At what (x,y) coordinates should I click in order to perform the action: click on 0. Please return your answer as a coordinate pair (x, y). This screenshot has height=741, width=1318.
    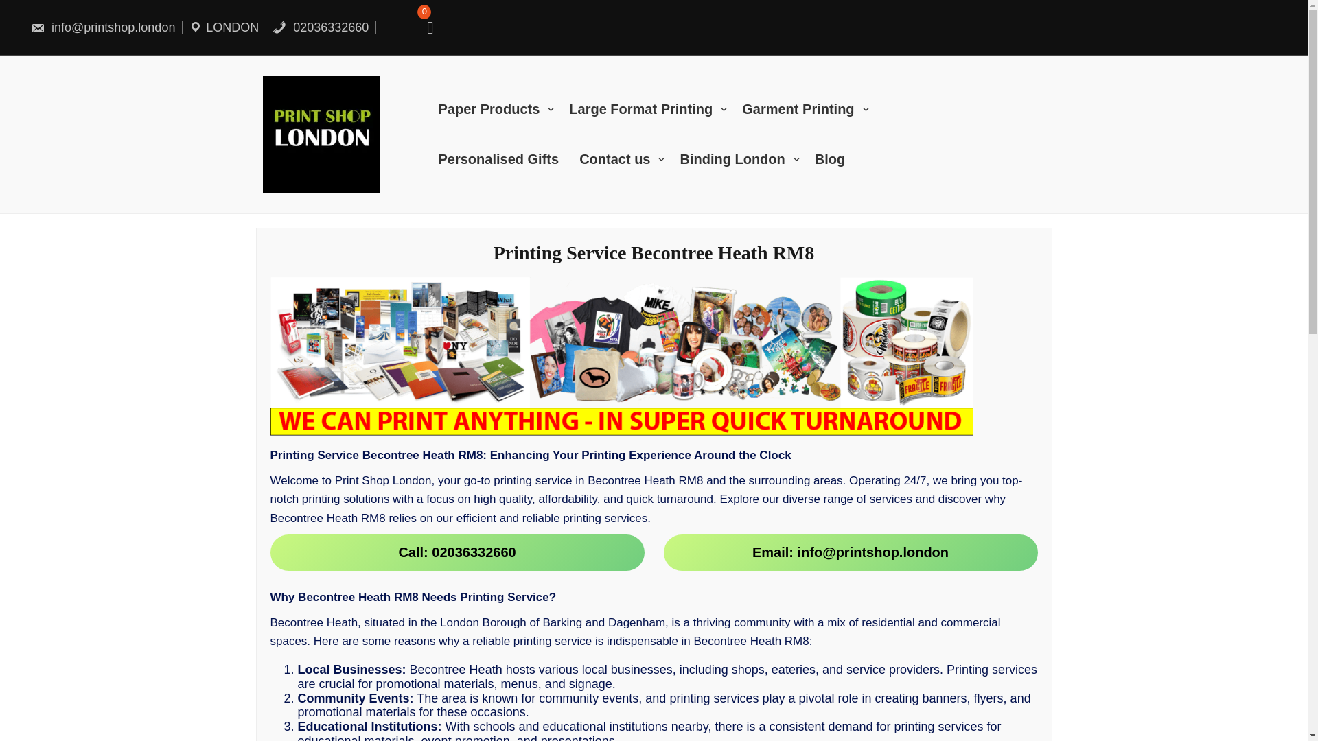
    Looking at the image, I should click on (424, 27).